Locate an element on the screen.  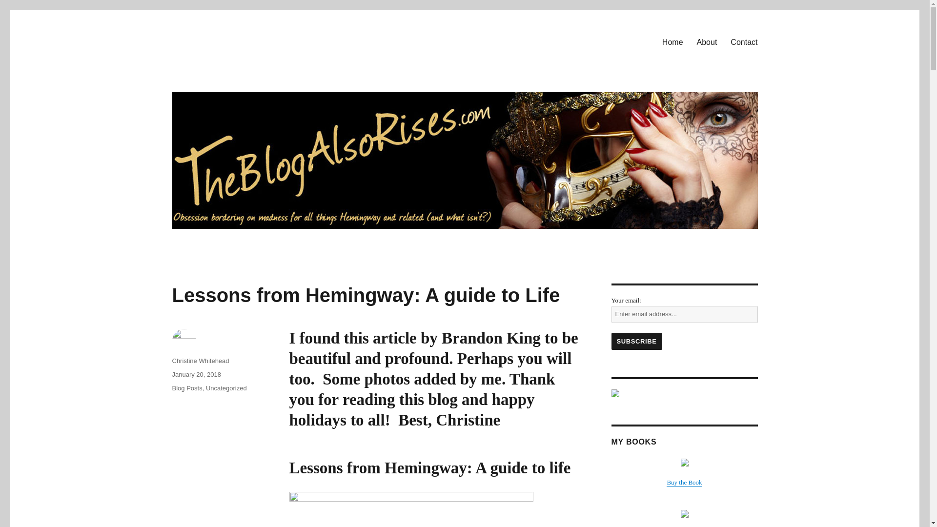
The Blog Also Rises is located at coordinates (237, 73).